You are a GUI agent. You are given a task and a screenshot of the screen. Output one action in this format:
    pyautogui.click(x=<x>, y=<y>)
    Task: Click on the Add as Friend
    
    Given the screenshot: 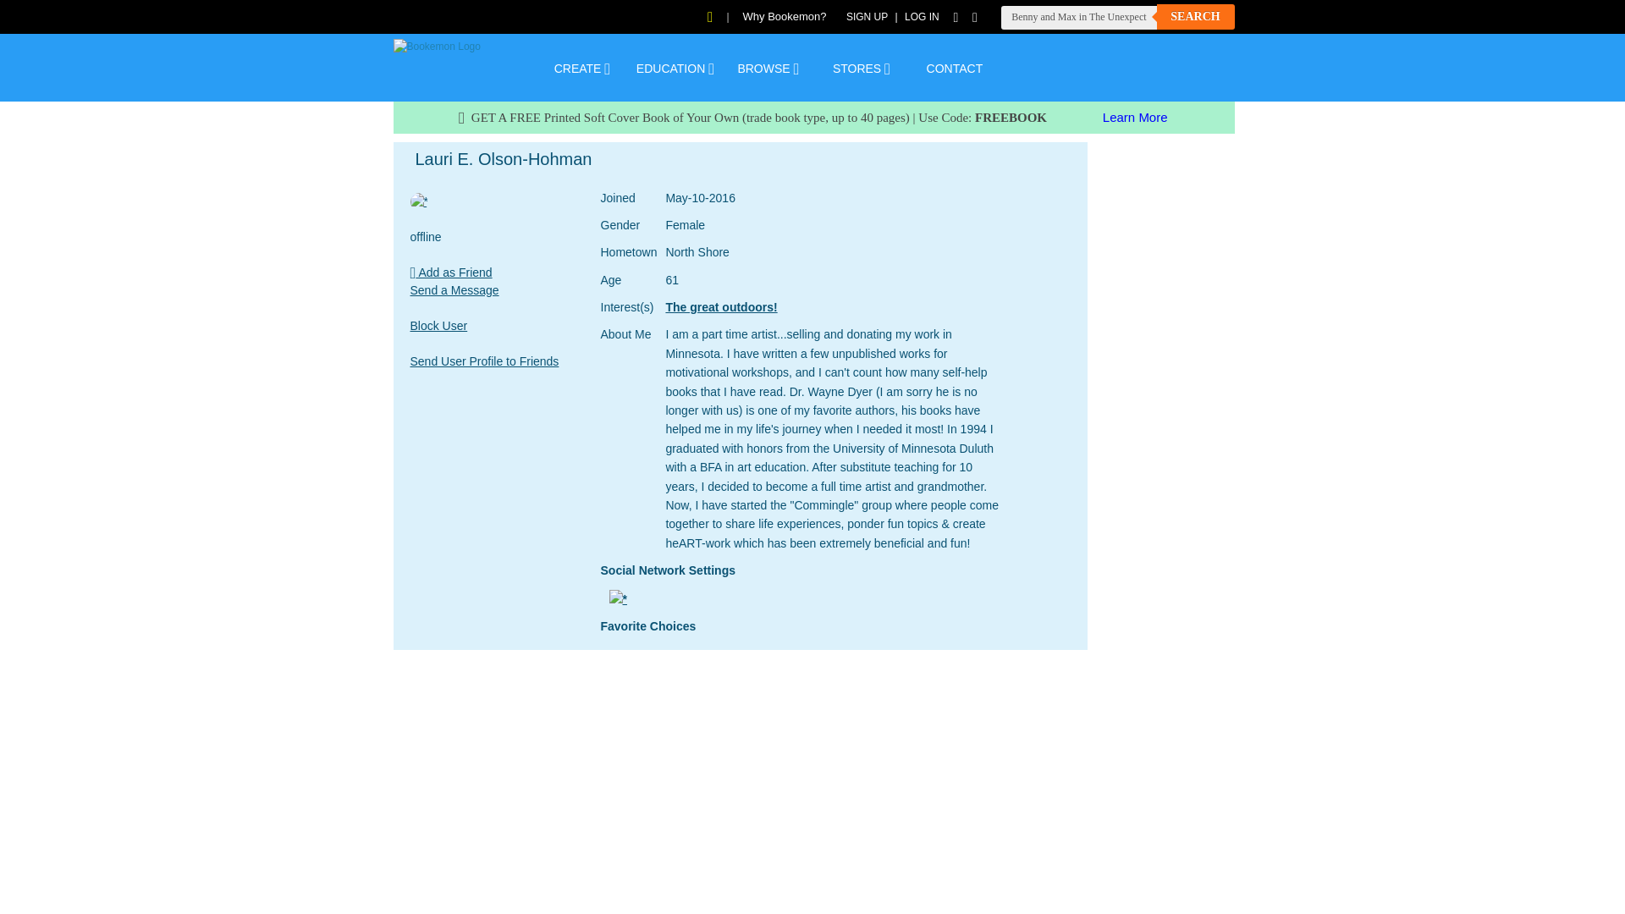 What is the action you would take?
    pyautogui.click(x=450, y=273)
    